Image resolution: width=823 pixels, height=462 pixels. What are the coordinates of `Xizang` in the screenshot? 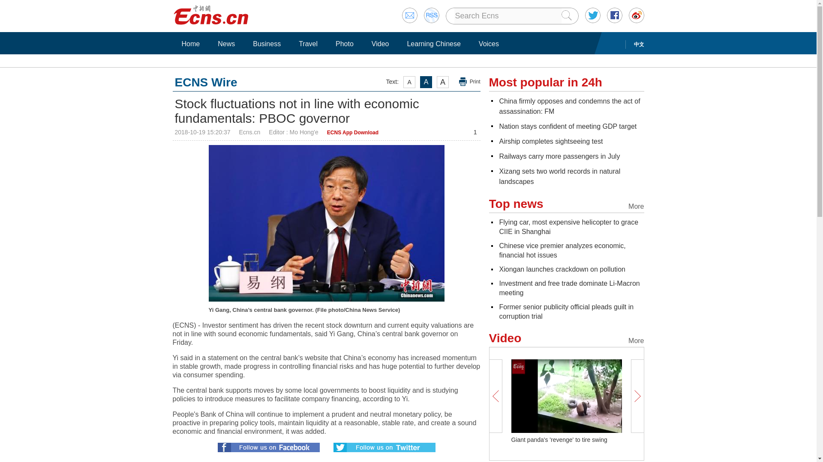 It's located at (559, 176).